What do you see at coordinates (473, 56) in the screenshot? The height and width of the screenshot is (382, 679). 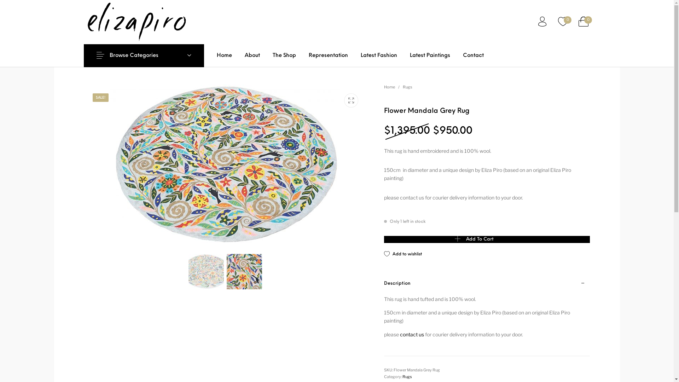 I see `Contact` at bounding box center [473, 56].